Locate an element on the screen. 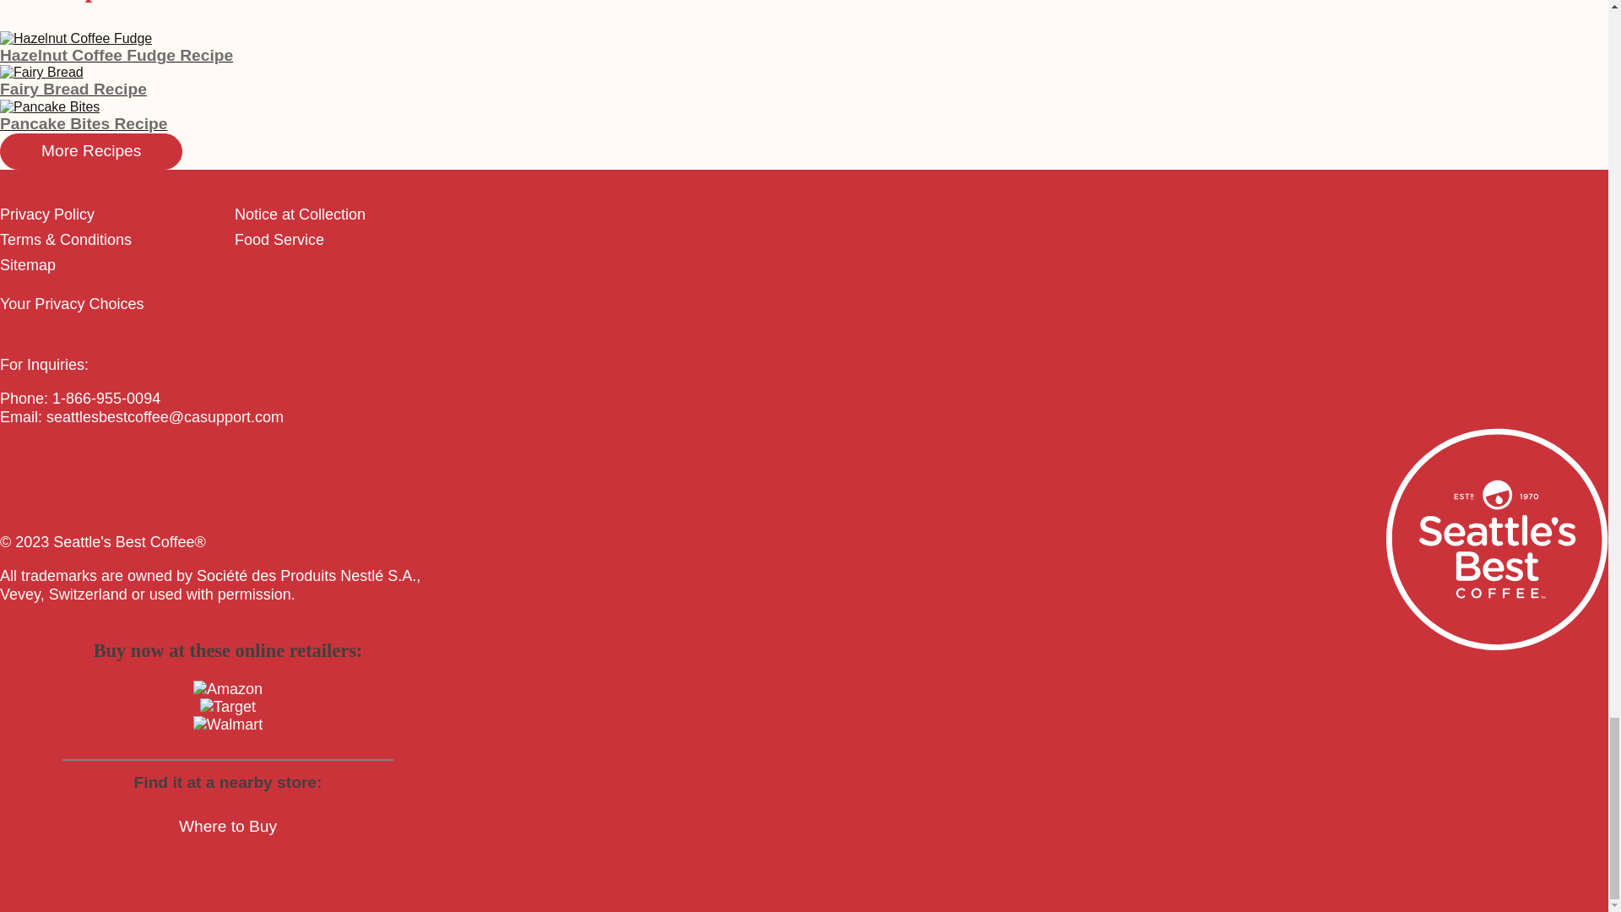 The image size is (1621, 912). Privacy Policy is located at coordinates (47, 214).